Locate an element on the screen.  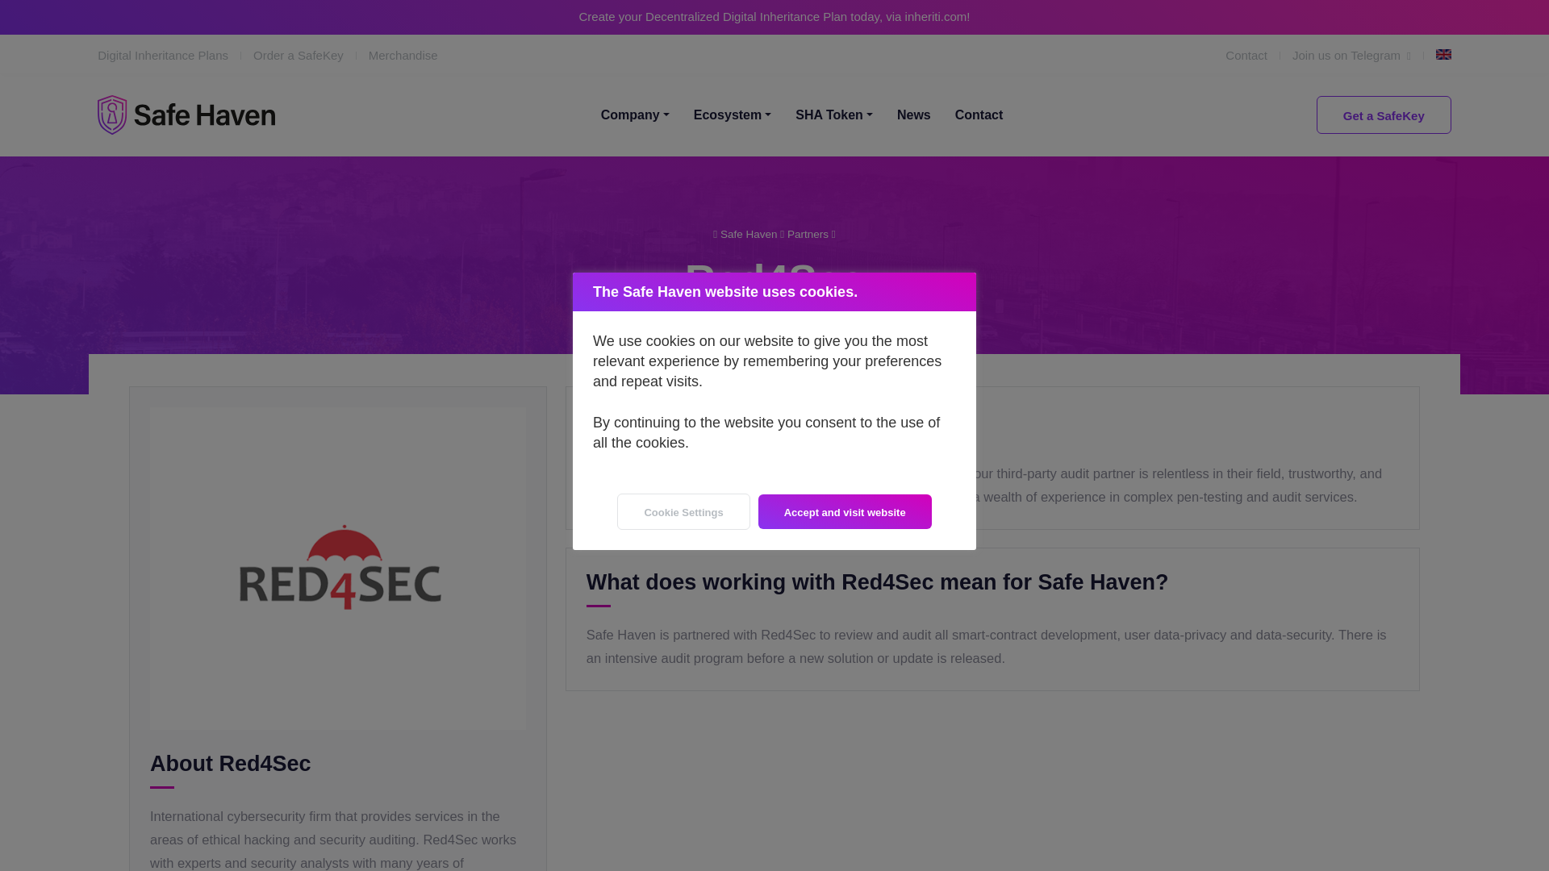
Ecosystem is located at coordinates (733, 115).